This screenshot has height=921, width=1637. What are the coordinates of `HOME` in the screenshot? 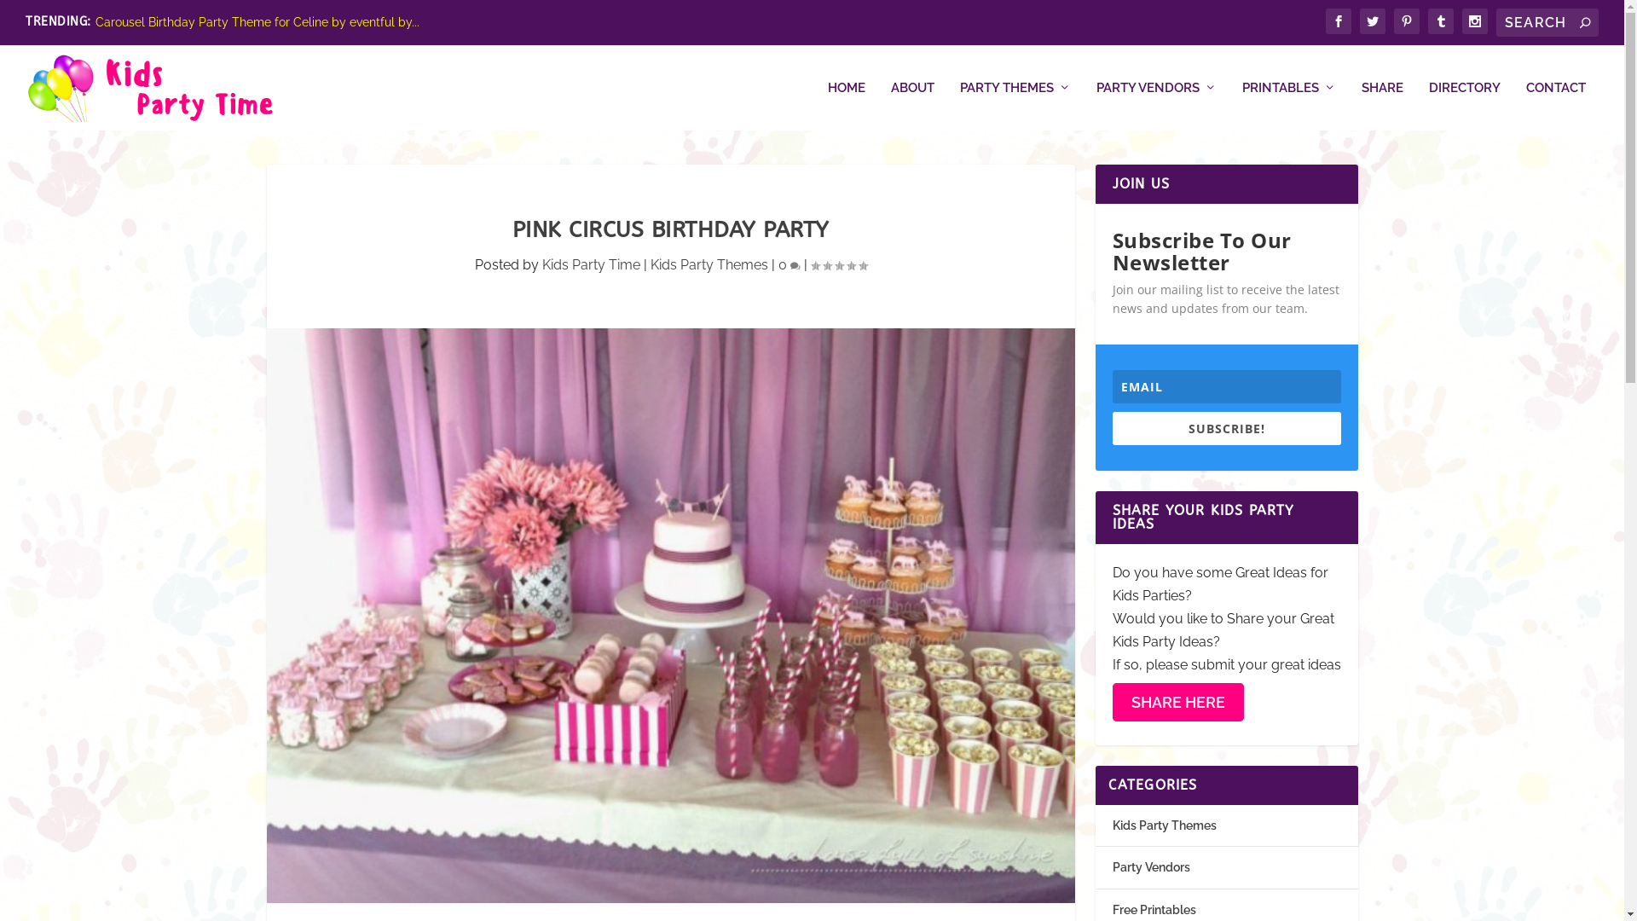 It's located at (847, 106).